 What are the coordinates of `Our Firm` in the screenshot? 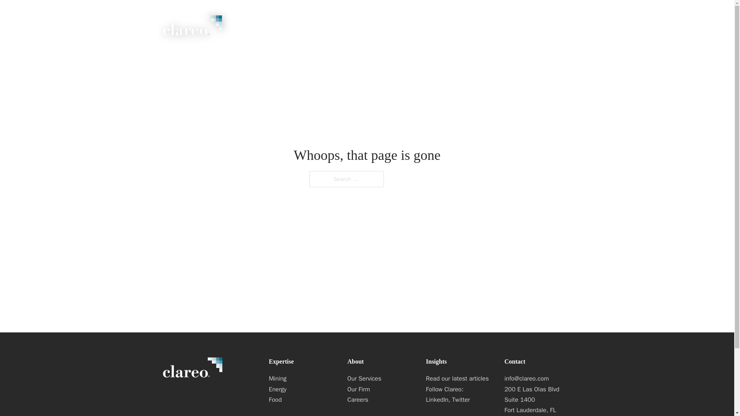 It's located at (381, 389).